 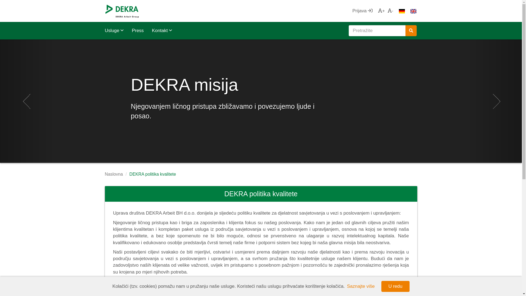 What do you see at coordinates (413, 11) in the screenshot?
I see `Engleski` at bounding box center [413, 11].